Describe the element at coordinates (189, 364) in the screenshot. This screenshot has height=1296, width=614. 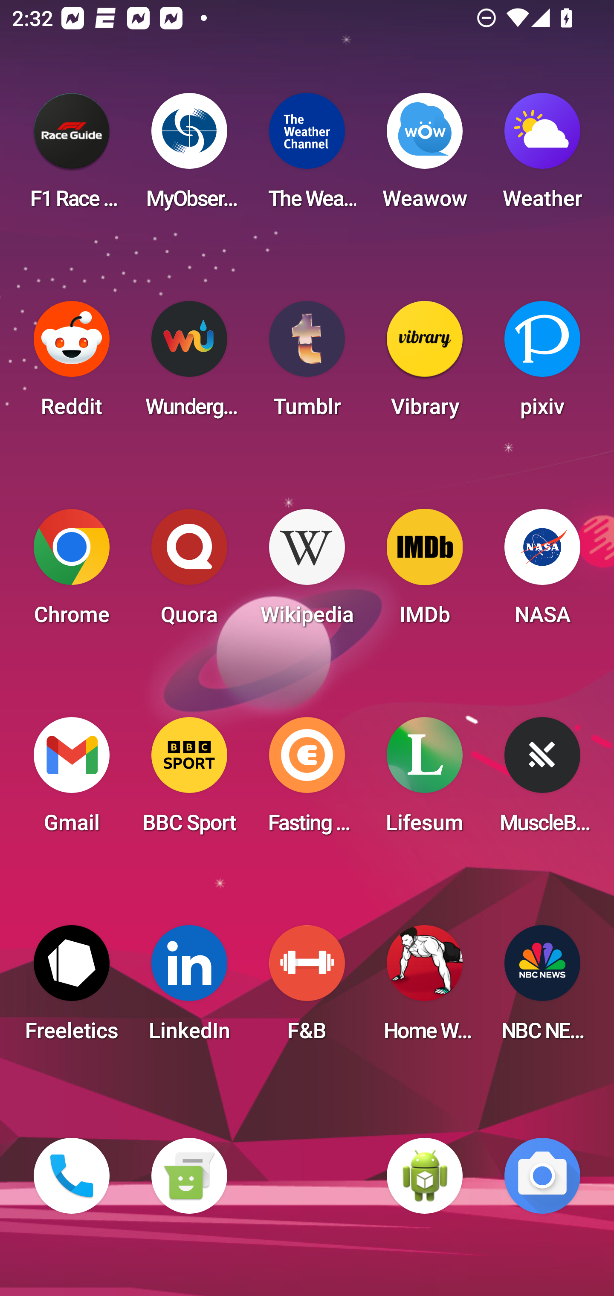
I see `Wunderground` at that location.